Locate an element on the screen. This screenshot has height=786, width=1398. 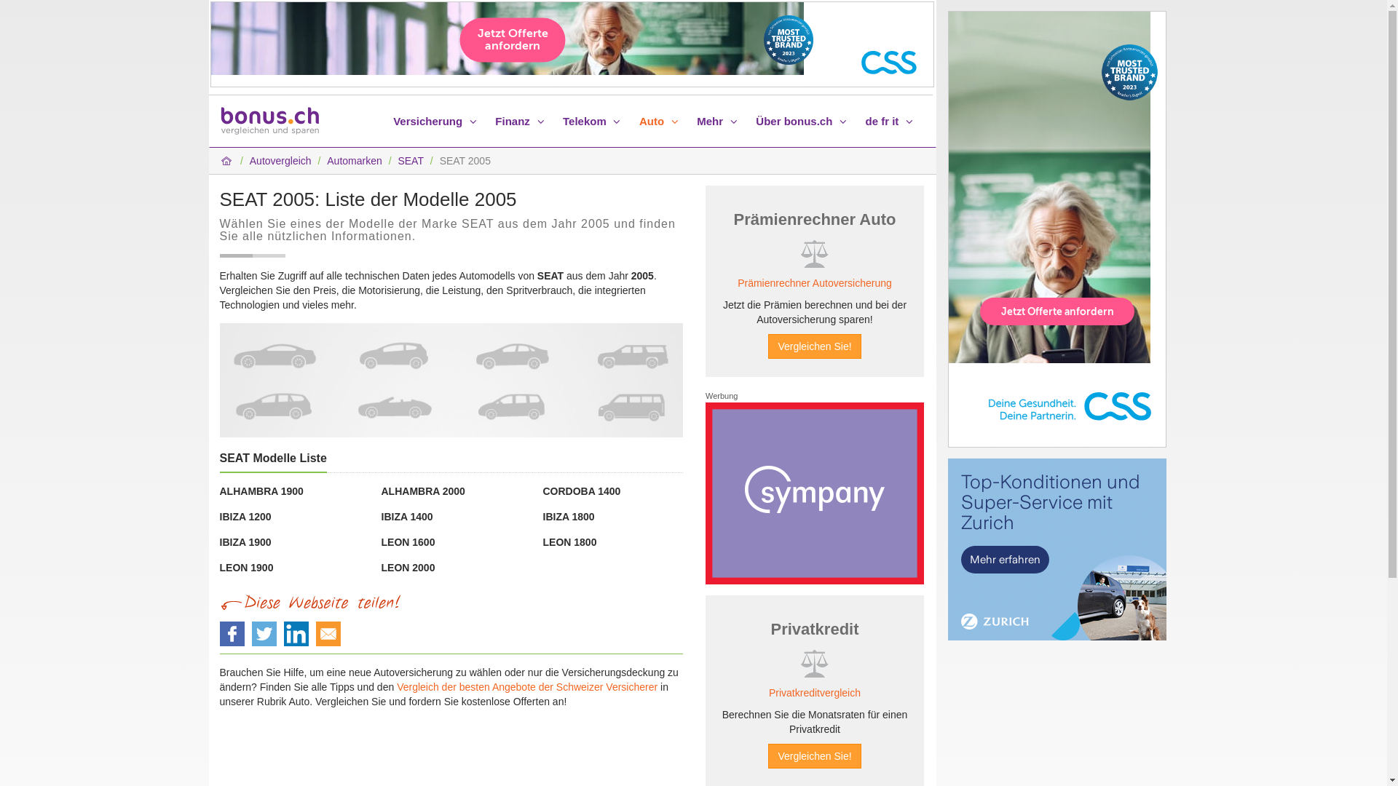
LEON 2000 is located at coordinates (408, 568).